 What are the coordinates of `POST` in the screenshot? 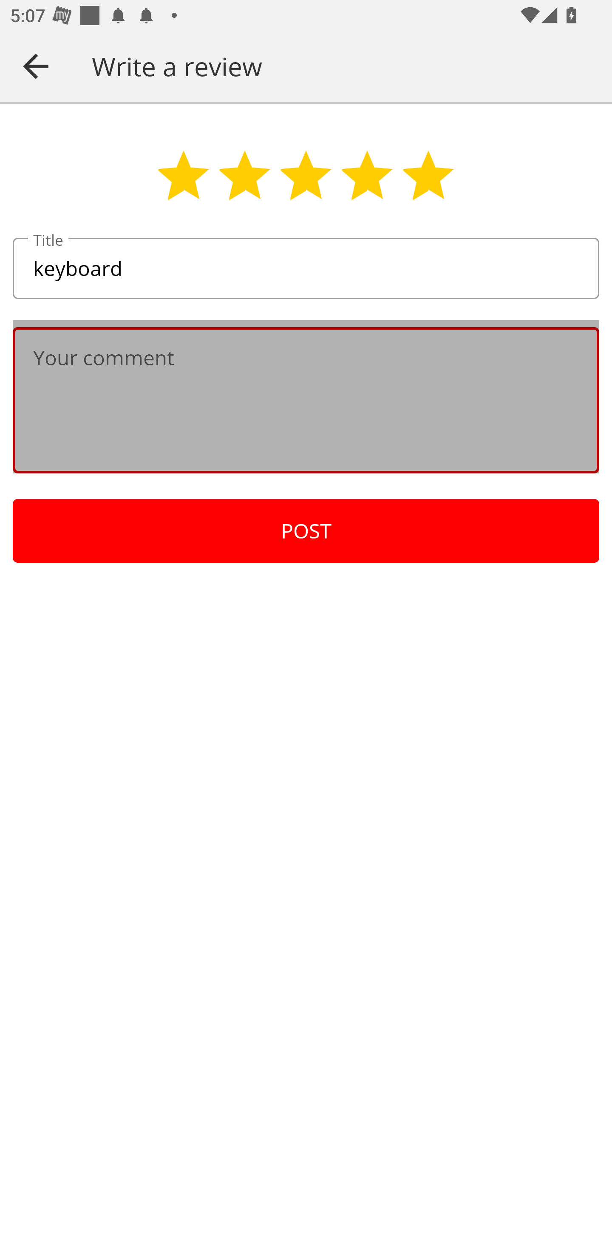 It's located at (306, 531).